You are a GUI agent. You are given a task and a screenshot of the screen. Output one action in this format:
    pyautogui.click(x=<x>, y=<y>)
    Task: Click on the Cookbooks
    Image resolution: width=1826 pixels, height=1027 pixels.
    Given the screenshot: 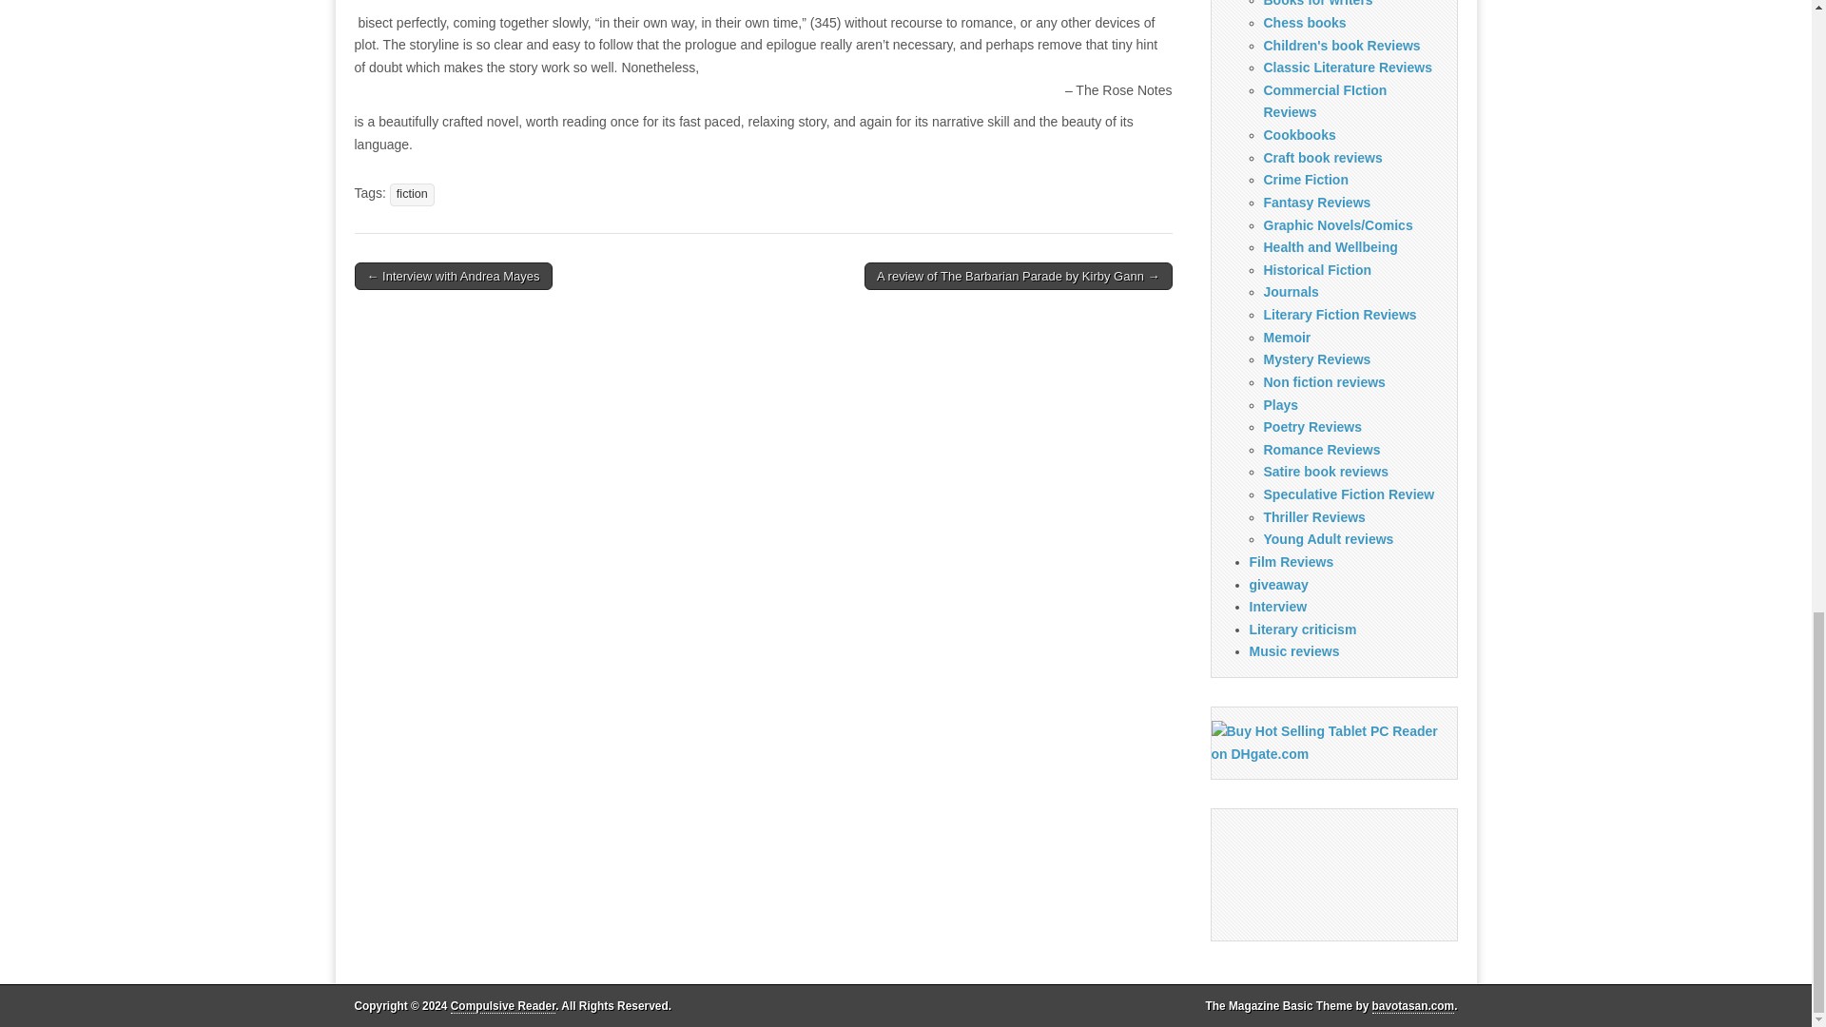 What is the action you would take?
    pyautogui.click(x=1299, y=135)
    